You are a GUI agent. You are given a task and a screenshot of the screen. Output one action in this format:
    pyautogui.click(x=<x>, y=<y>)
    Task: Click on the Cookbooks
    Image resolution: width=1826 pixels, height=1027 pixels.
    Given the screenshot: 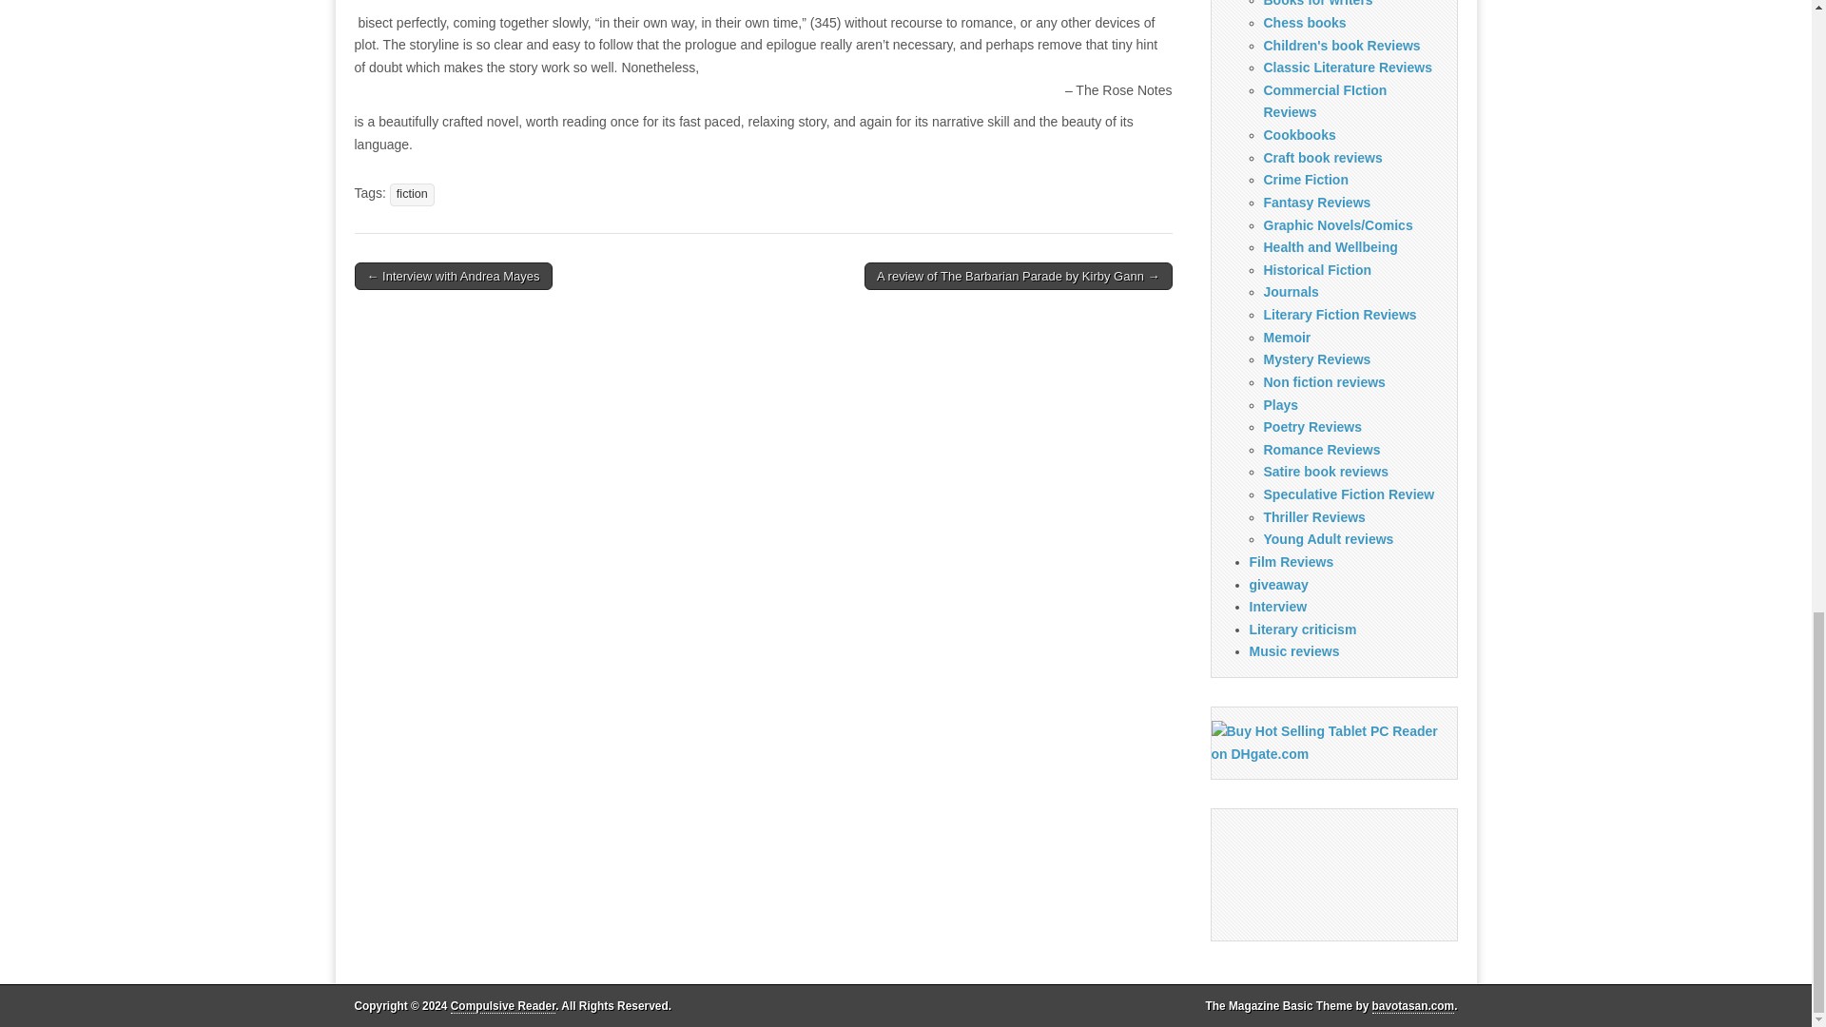 What is the action you would take?
    pyautogui.click(x=1299, y=135)
    